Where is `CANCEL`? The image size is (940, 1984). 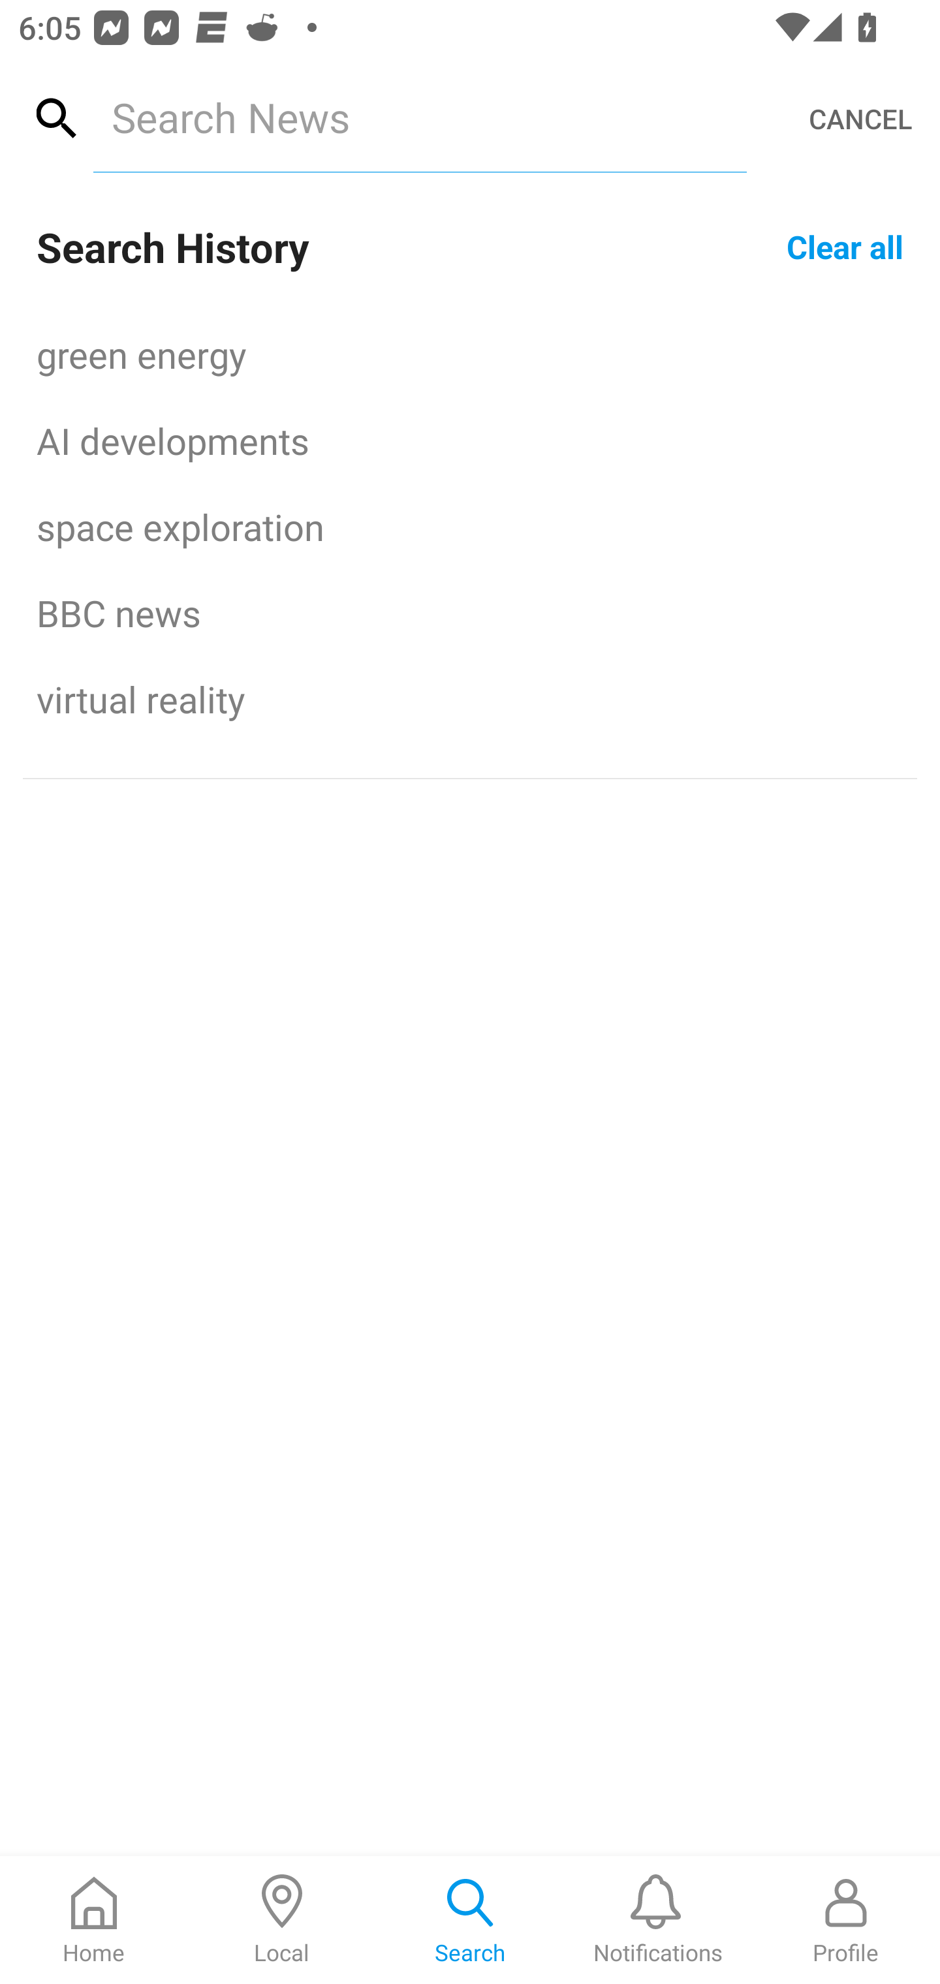 CANCEL is located at coordinates (860, 119).